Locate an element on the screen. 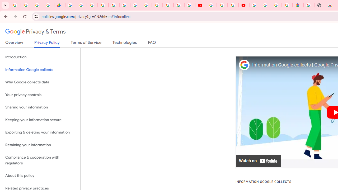 The height and width of the screenshot is (190, 338). Retaining your information is located at coordinates (40, 145).